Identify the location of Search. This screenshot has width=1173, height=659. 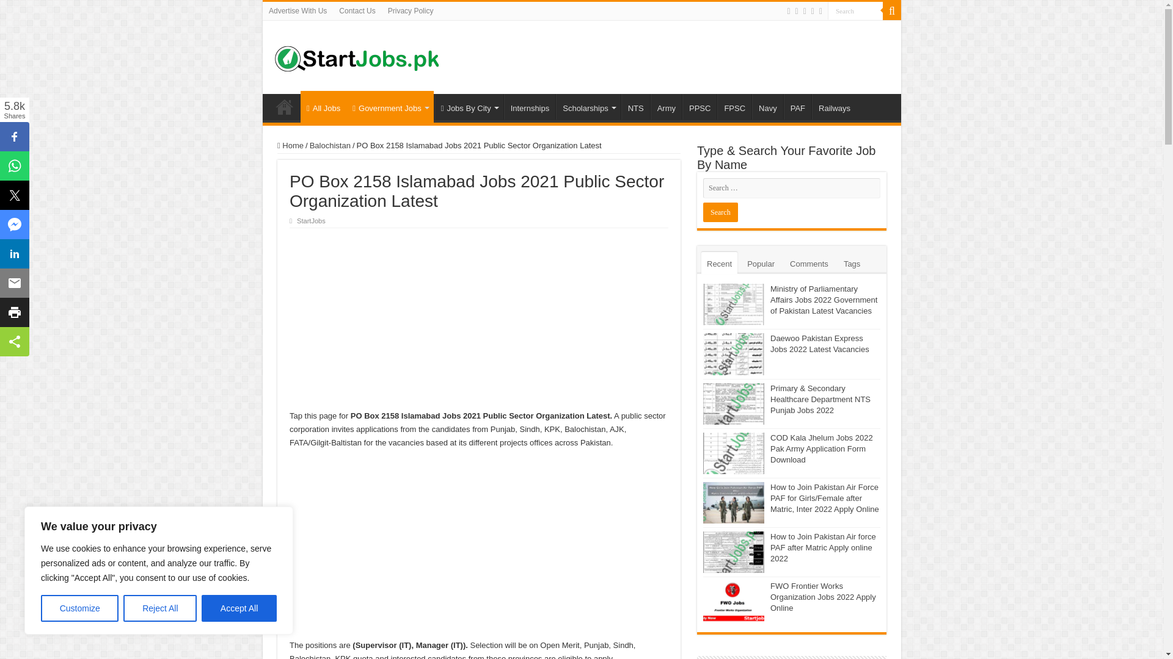
(720, 212).